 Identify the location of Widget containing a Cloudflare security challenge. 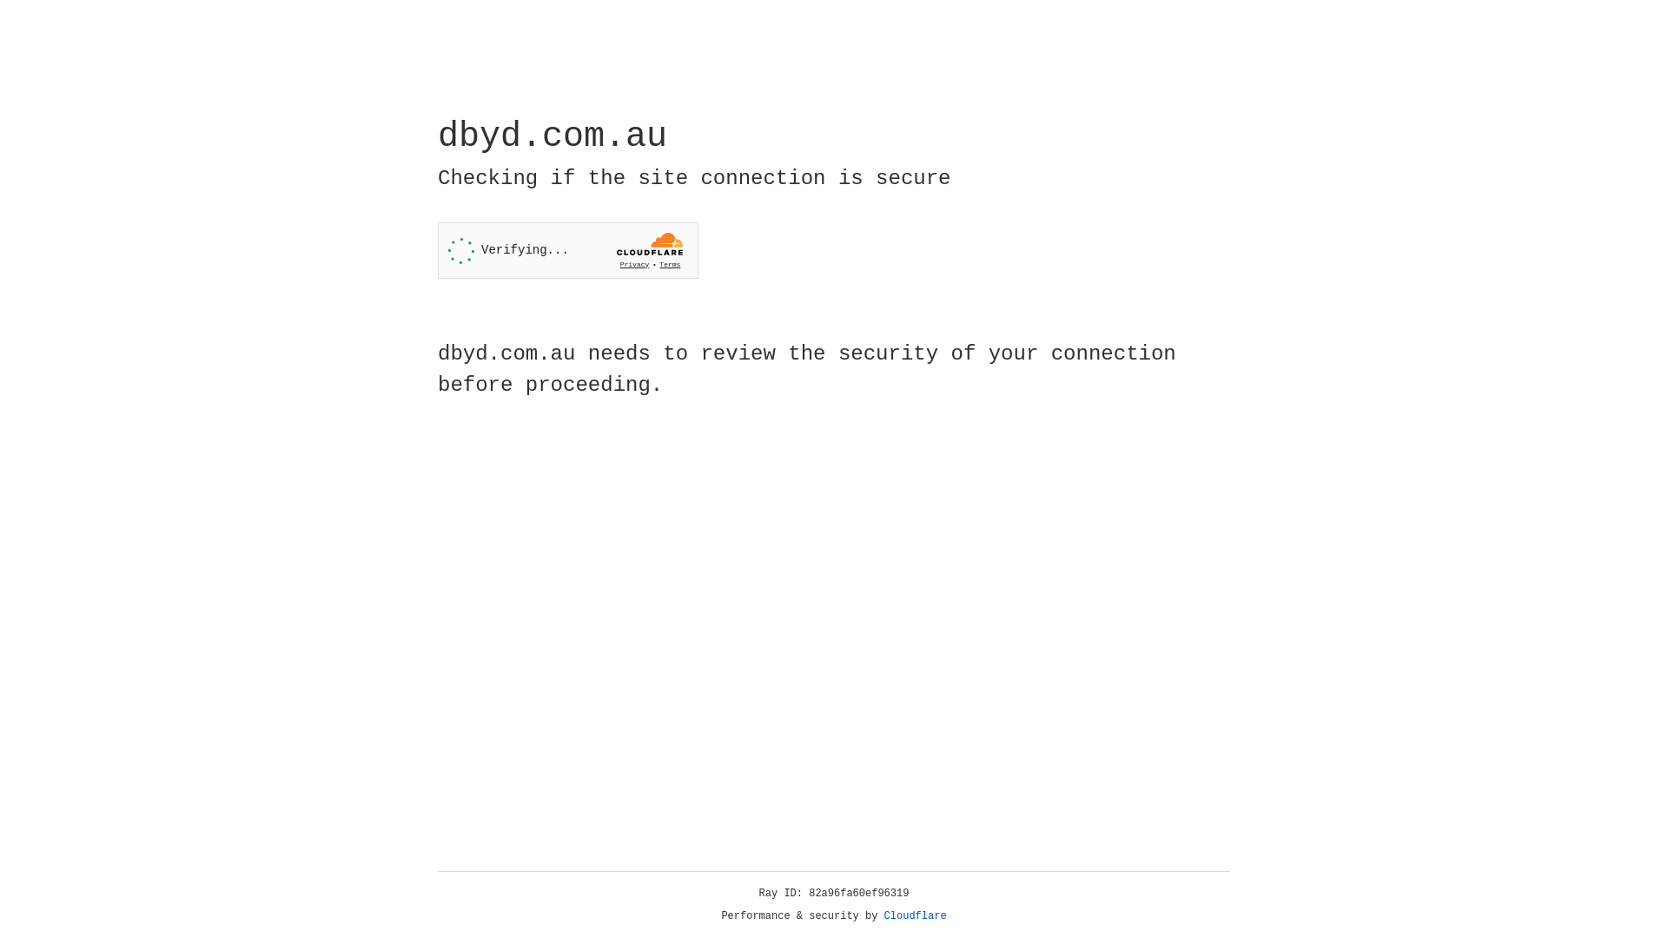
(568, 250).